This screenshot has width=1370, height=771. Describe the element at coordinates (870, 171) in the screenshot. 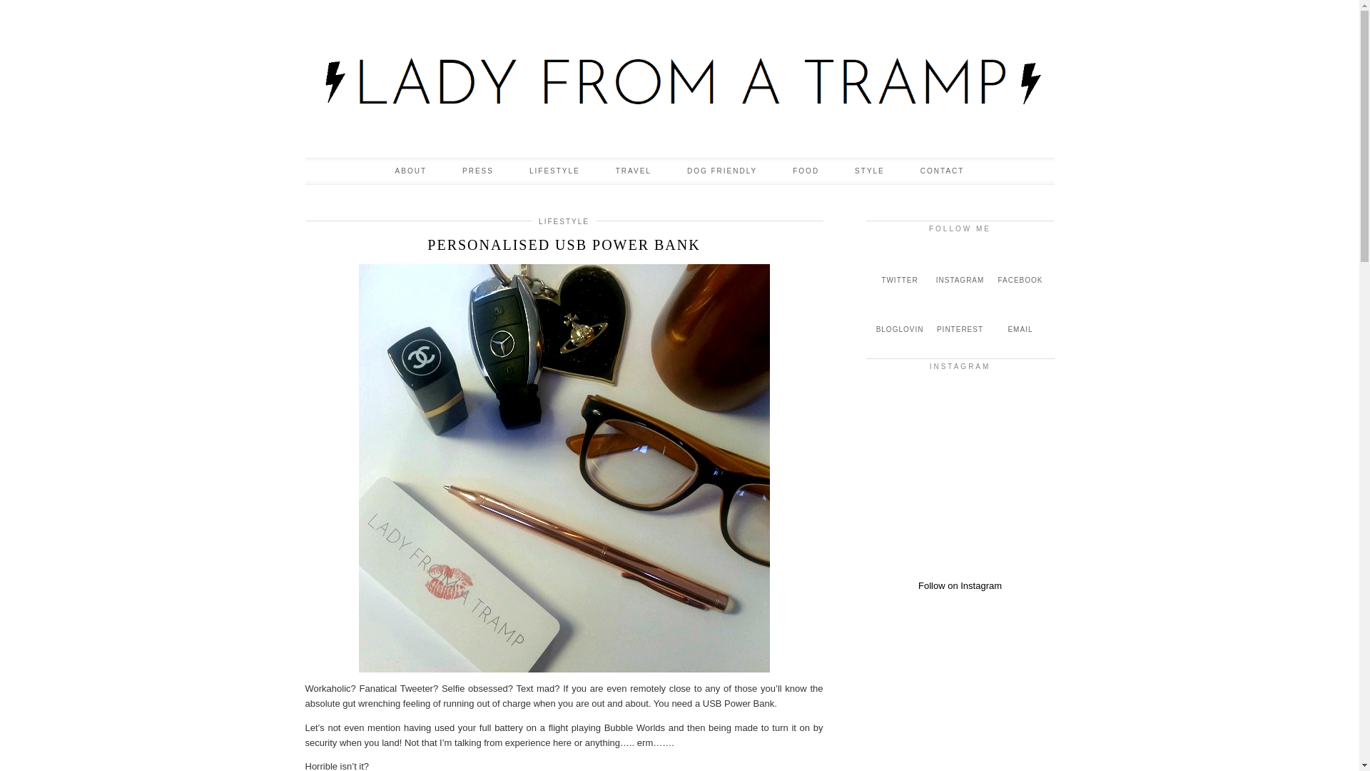

I see `STYLE` at that location.